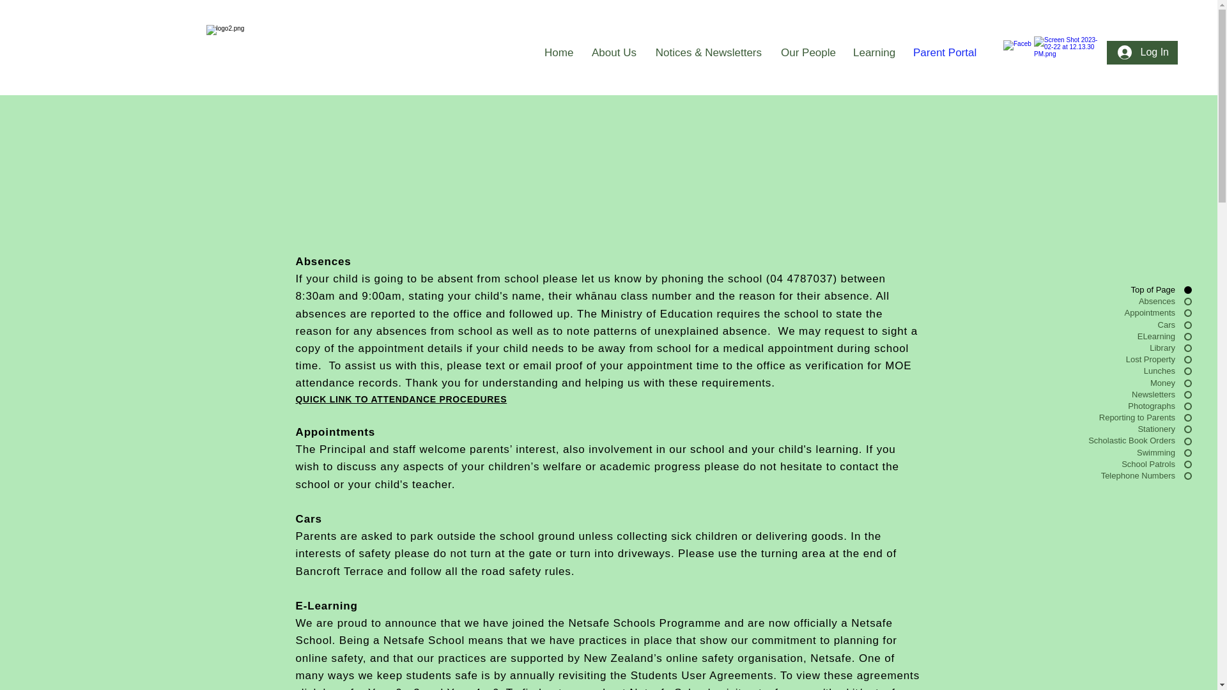 The image size is (1227, 690). I want to click on About Us, so click(613, 52).